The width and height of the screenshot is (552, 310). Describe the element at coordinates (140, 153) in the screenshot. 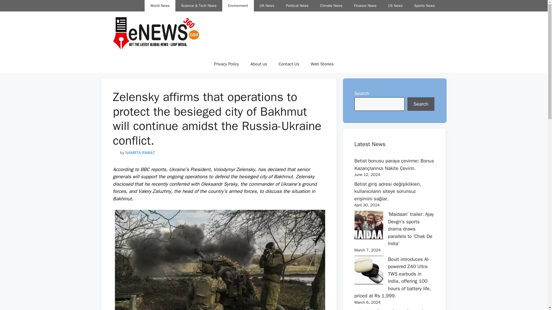

I see `NAMRTA RAWAT` at that location.